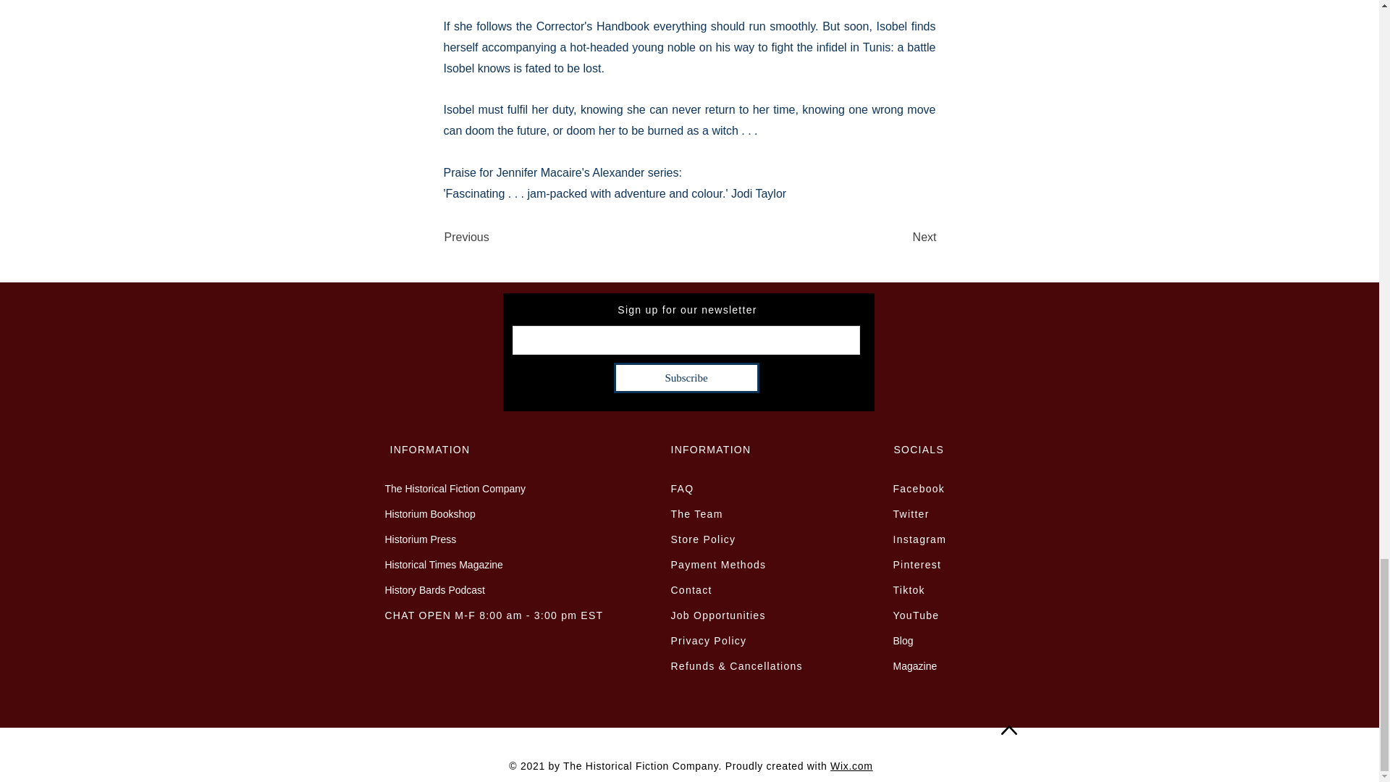 This screenshot has height=782, width=1390. Describe the element at coordinates (492, 237) in the screenshot. I see `Previous` at that location.